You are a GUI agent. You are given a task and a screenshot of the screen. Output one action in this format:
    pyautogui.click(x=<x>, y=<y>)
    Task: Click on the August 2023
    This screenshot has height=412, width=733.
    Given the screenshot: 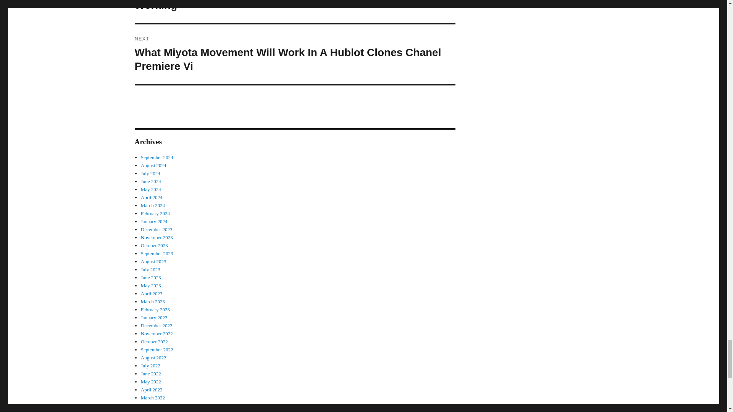 What is the action you would take?
    pyautogui.click(x=153, y=262)
    